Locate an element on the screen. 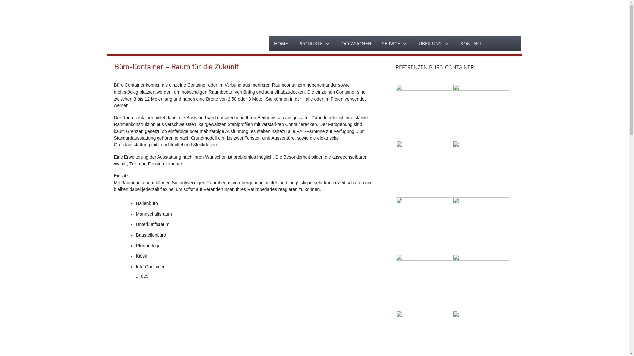 The width and height of the screenshot is (634, 356).  (2/13) is located at coordinates (481, 112).